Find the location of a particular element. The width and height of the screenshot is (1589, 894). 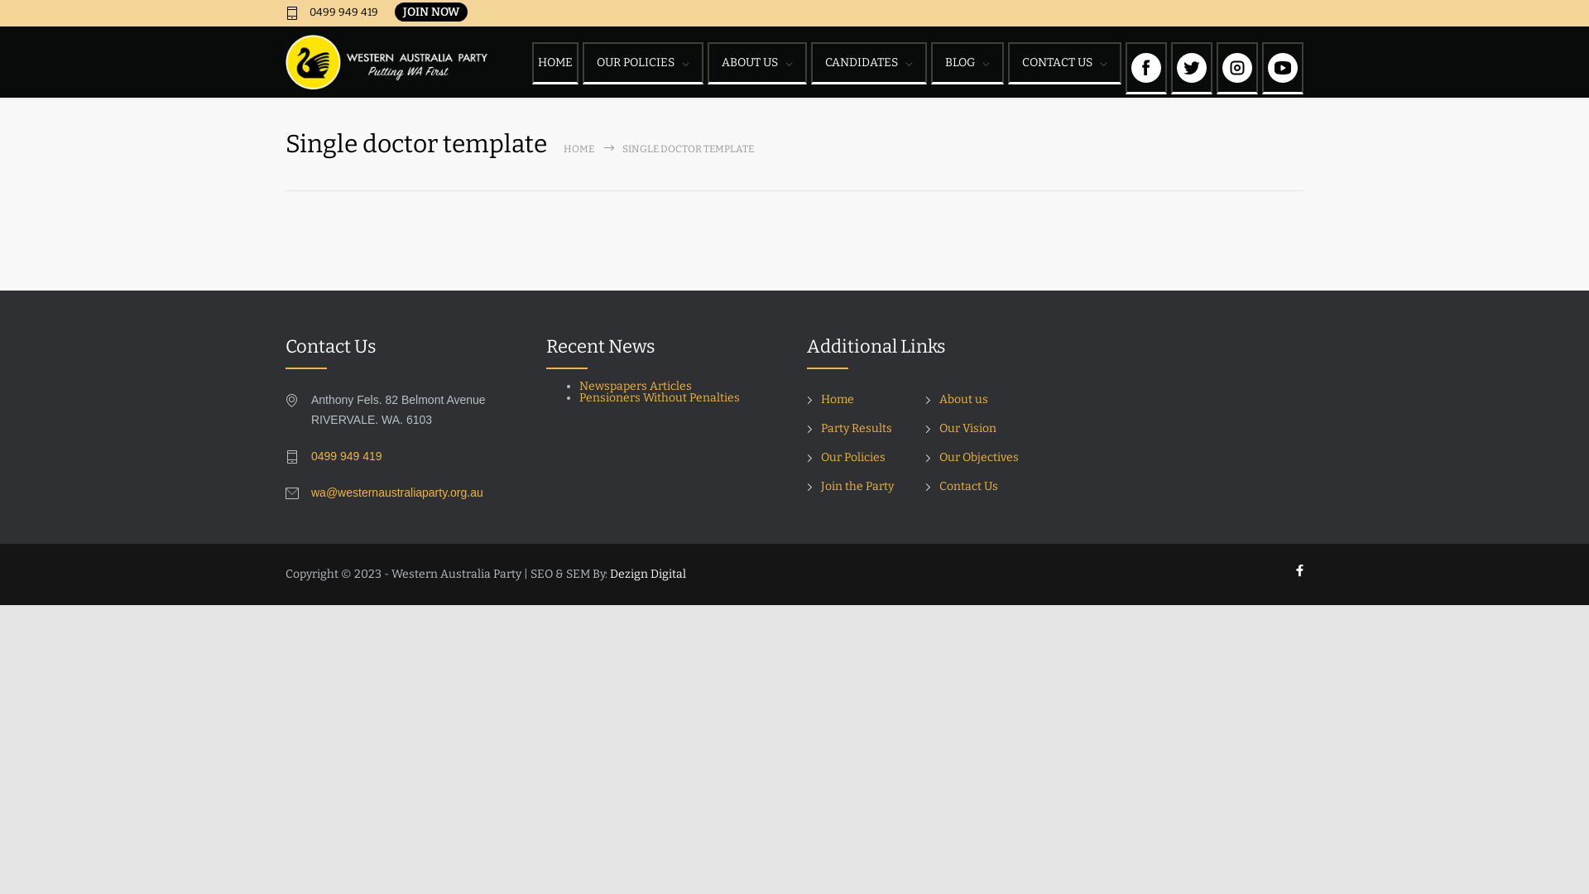

Dezign Digital is located at coordinates (648, 574).